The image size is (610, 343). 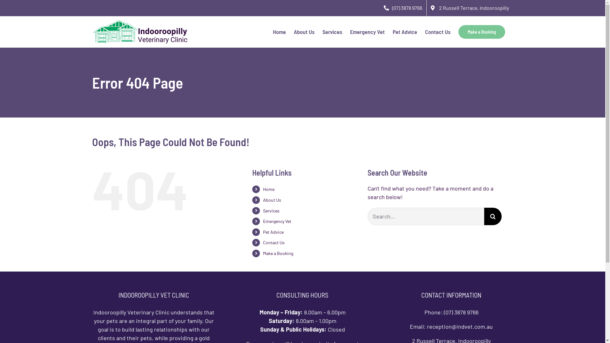 What do you see at coordinates (271, 211) in the screenshot?
I see `Services` at bounding box center [271, 211].